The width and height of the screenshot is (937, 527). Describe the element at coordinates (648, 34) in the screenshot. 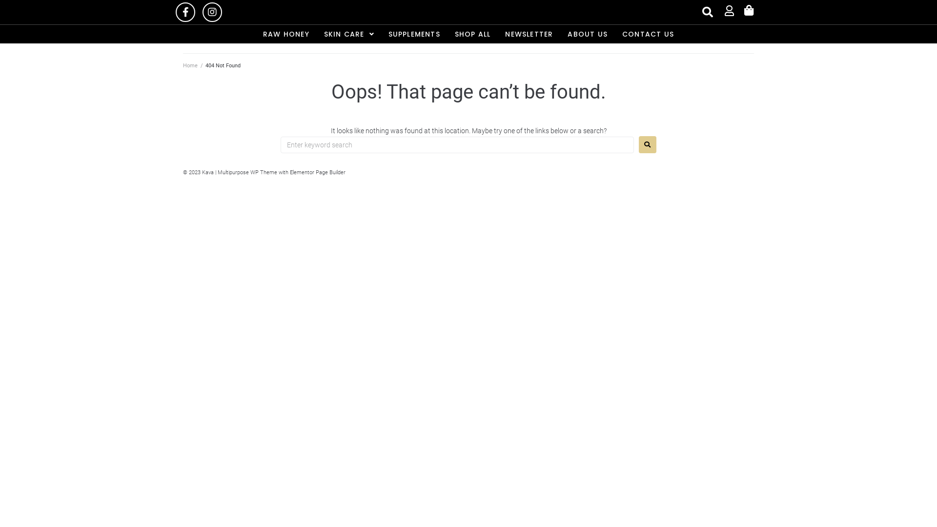

I see `CONTACT US` at that location.